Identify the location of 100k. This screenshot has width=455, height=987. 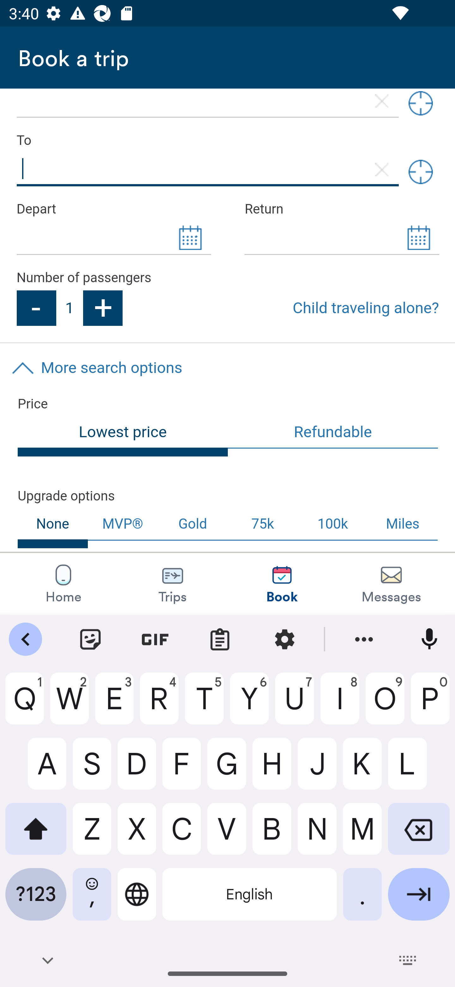
(332, 525).